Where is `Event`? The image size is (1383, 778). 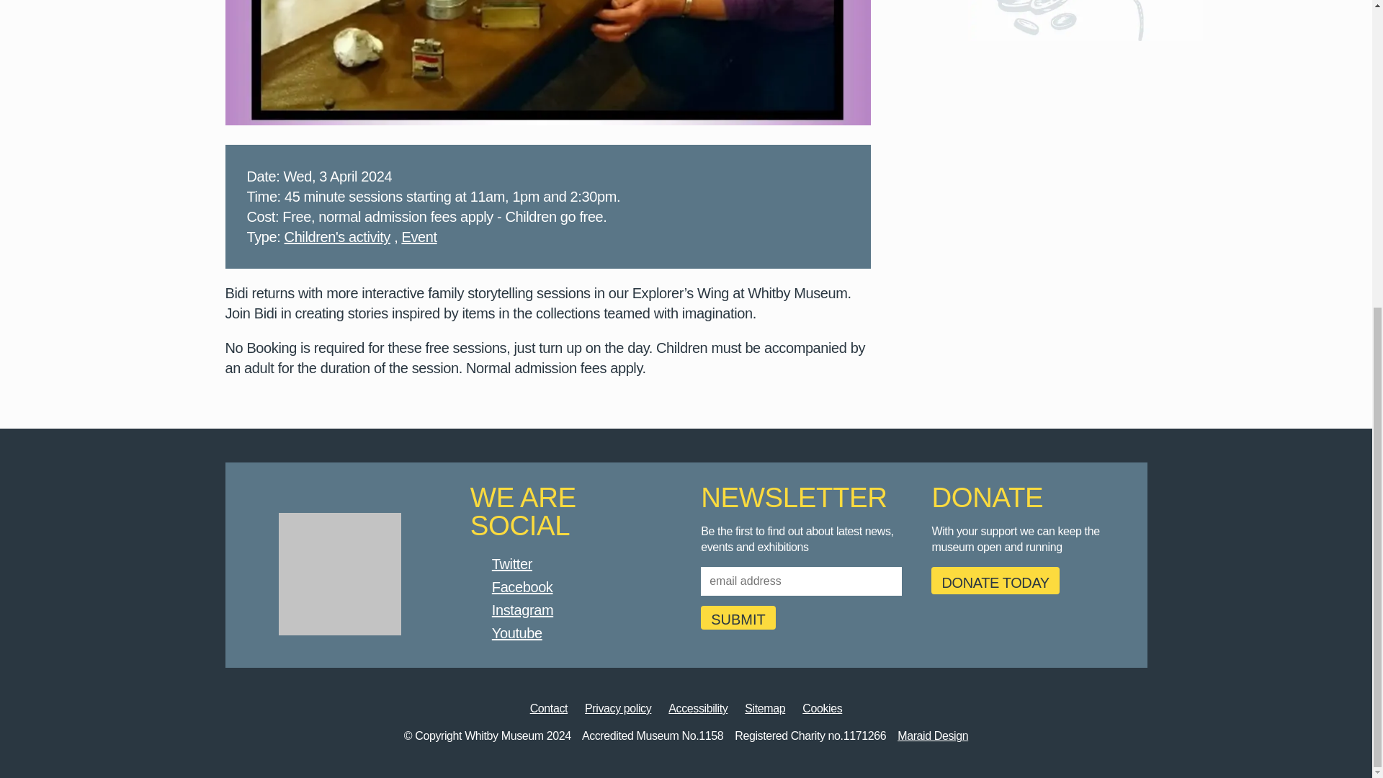 Event is located at coordinates (419, 238).